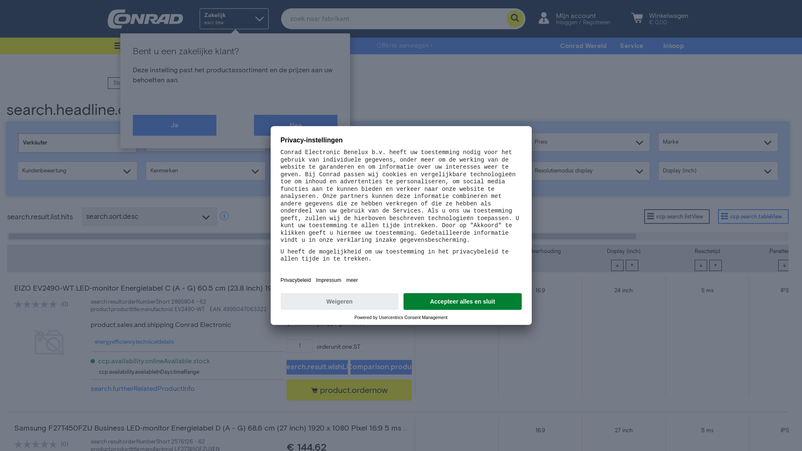 The width and height of the screenshot is (802, 451). What do you see at coordinates (119, 83) in the screenshot?
I see `Start` at bounding box center [119, 83].